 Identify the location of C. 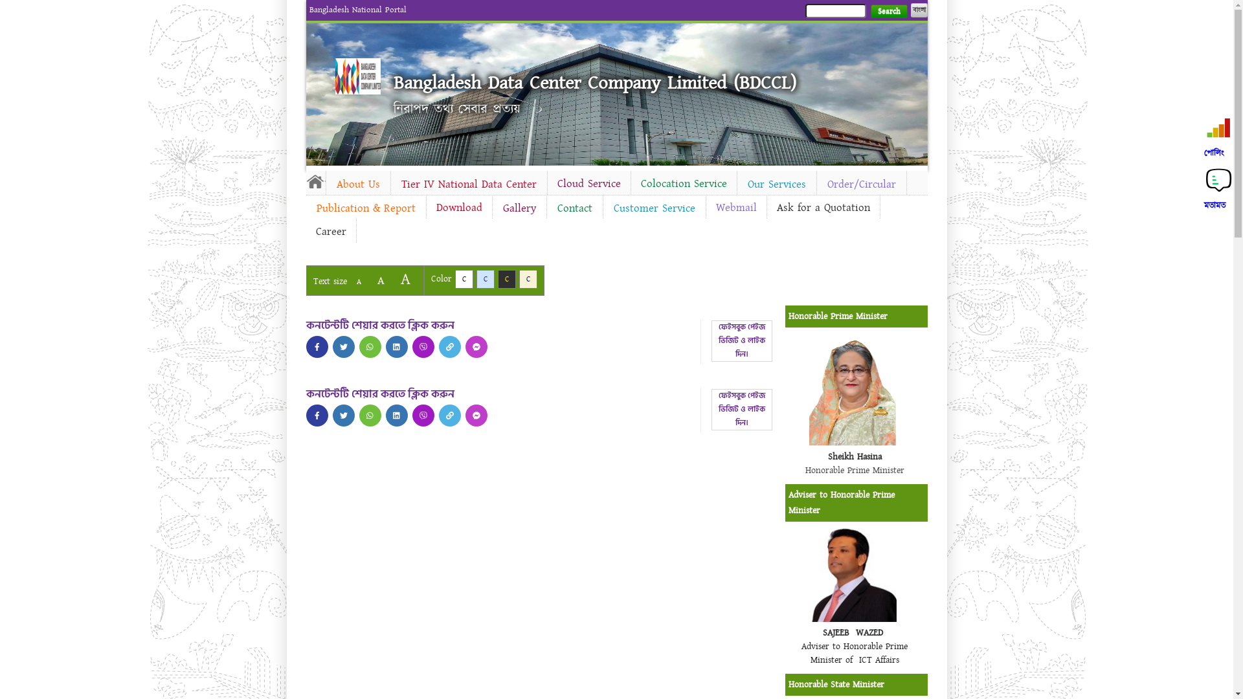
(506, 280).